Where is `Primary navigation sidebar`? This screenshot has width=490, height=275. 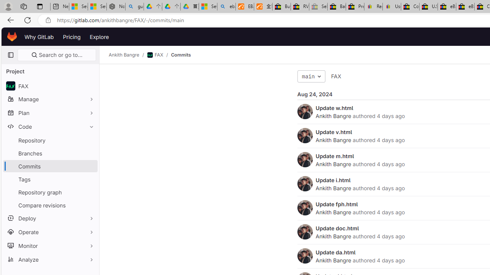 Primary navigation sidebar is located at coordinates (10, 55).